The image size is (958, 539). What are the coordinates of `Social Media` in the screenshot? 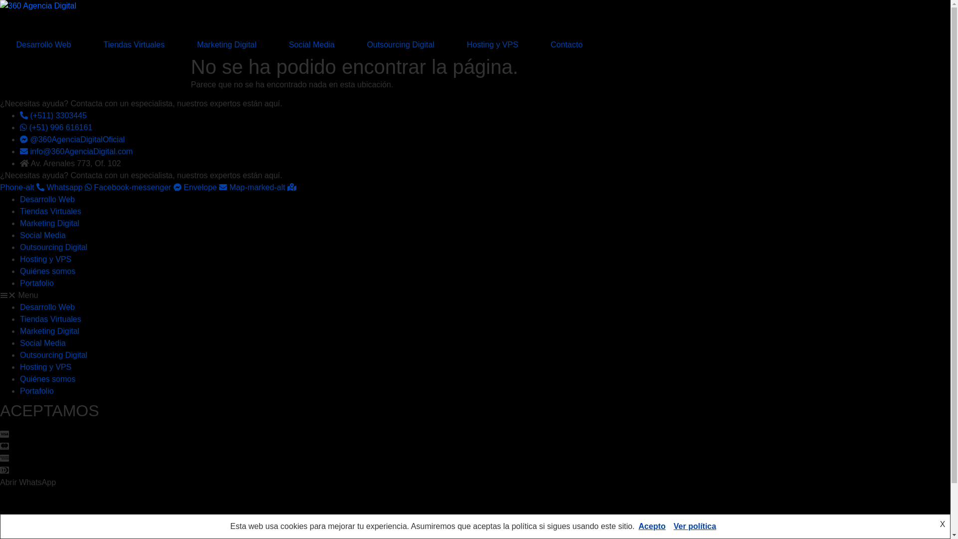 It's located at (43, 343).